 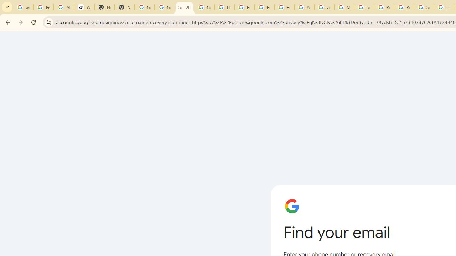 What do you see at coordinates (304, 7) in the screenshot?
I see `YouTube` at bounding box center [304, 7].